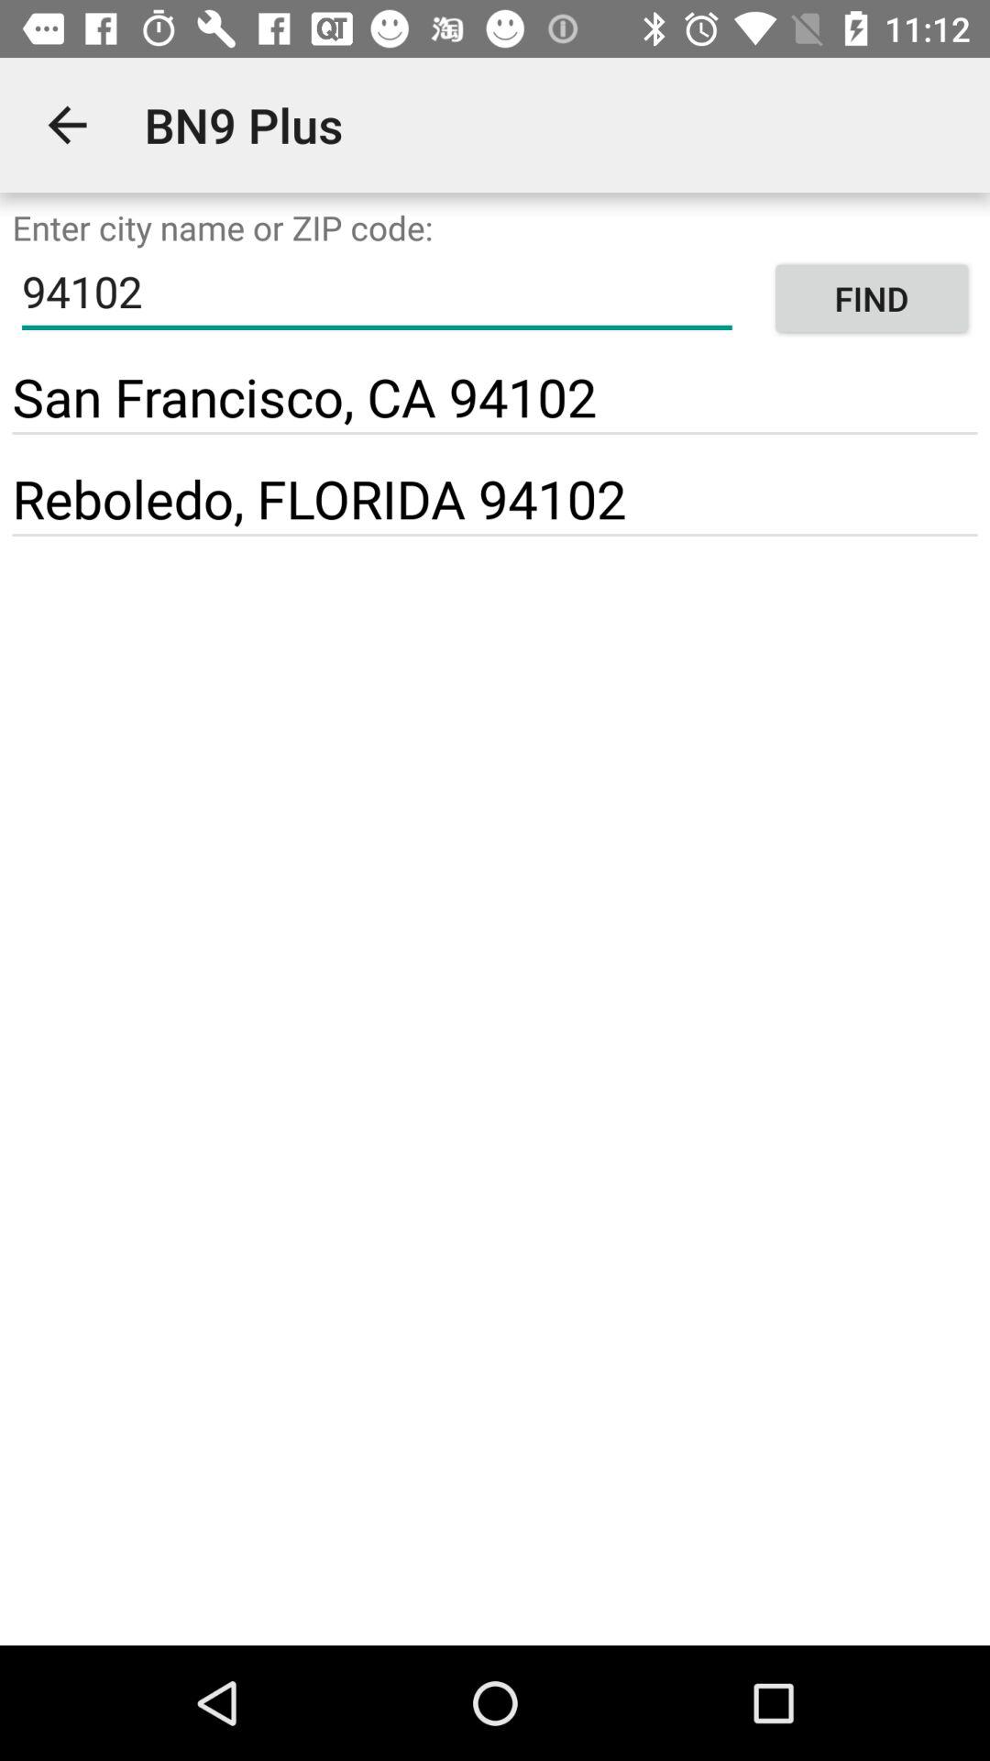  What do you see at coordinates (304, 396) in the screenshot?
I see `click the item next to find item` at bounding box center [304, 396].